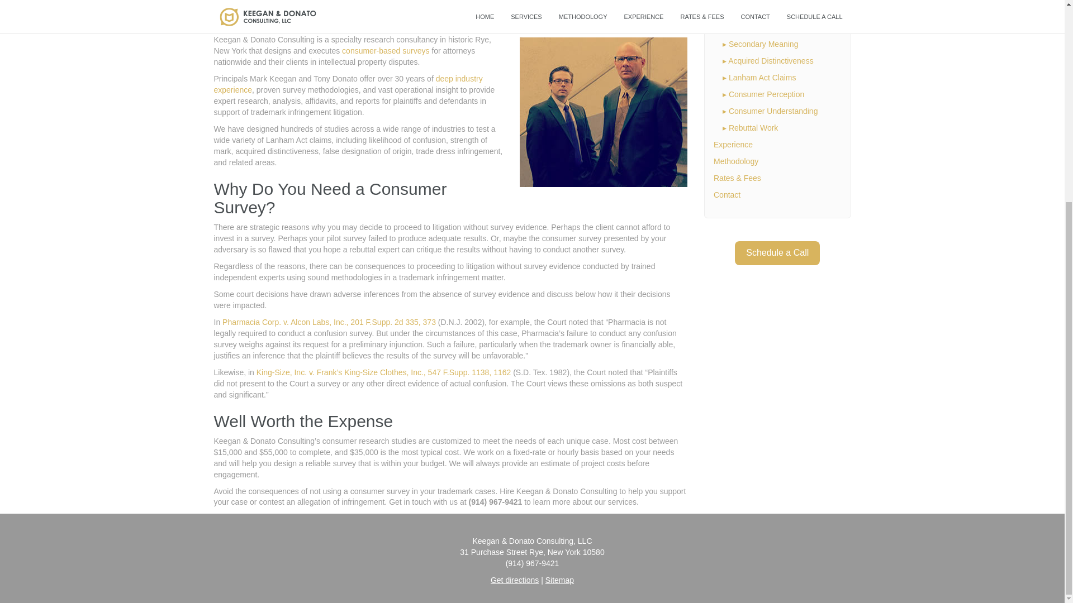 Image resolution: width=1073 pixels, height=603 pixels. Describe the element at coordinates (777, 253) in the screenshot. I see `Schedule a Call` at that location.